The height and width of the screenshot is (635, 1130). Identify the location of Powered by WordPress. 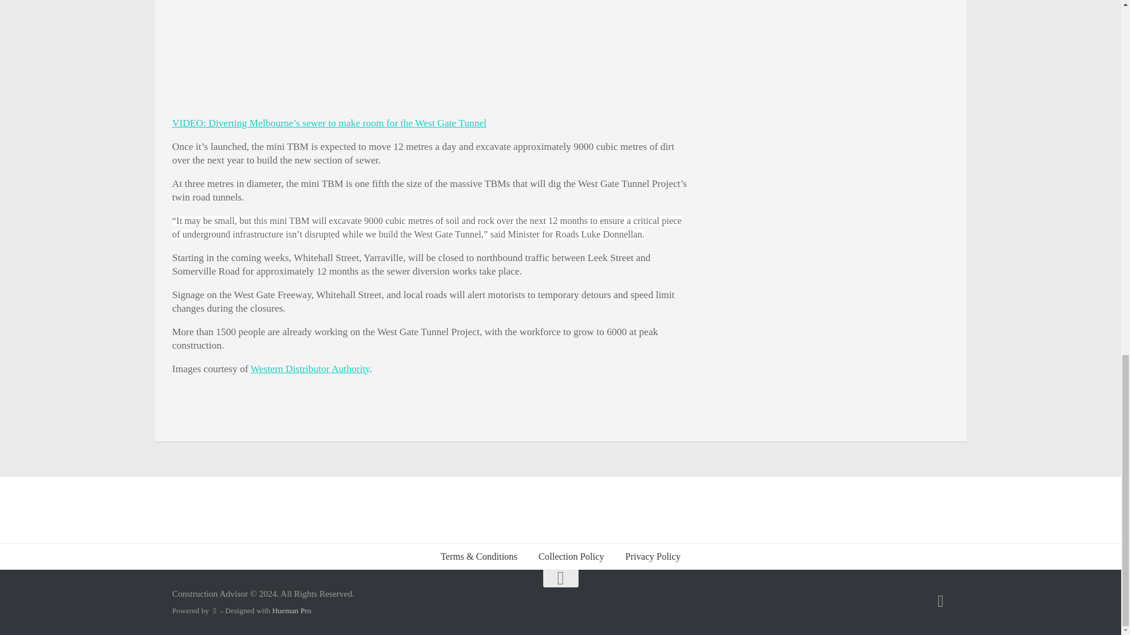
(214, 610).